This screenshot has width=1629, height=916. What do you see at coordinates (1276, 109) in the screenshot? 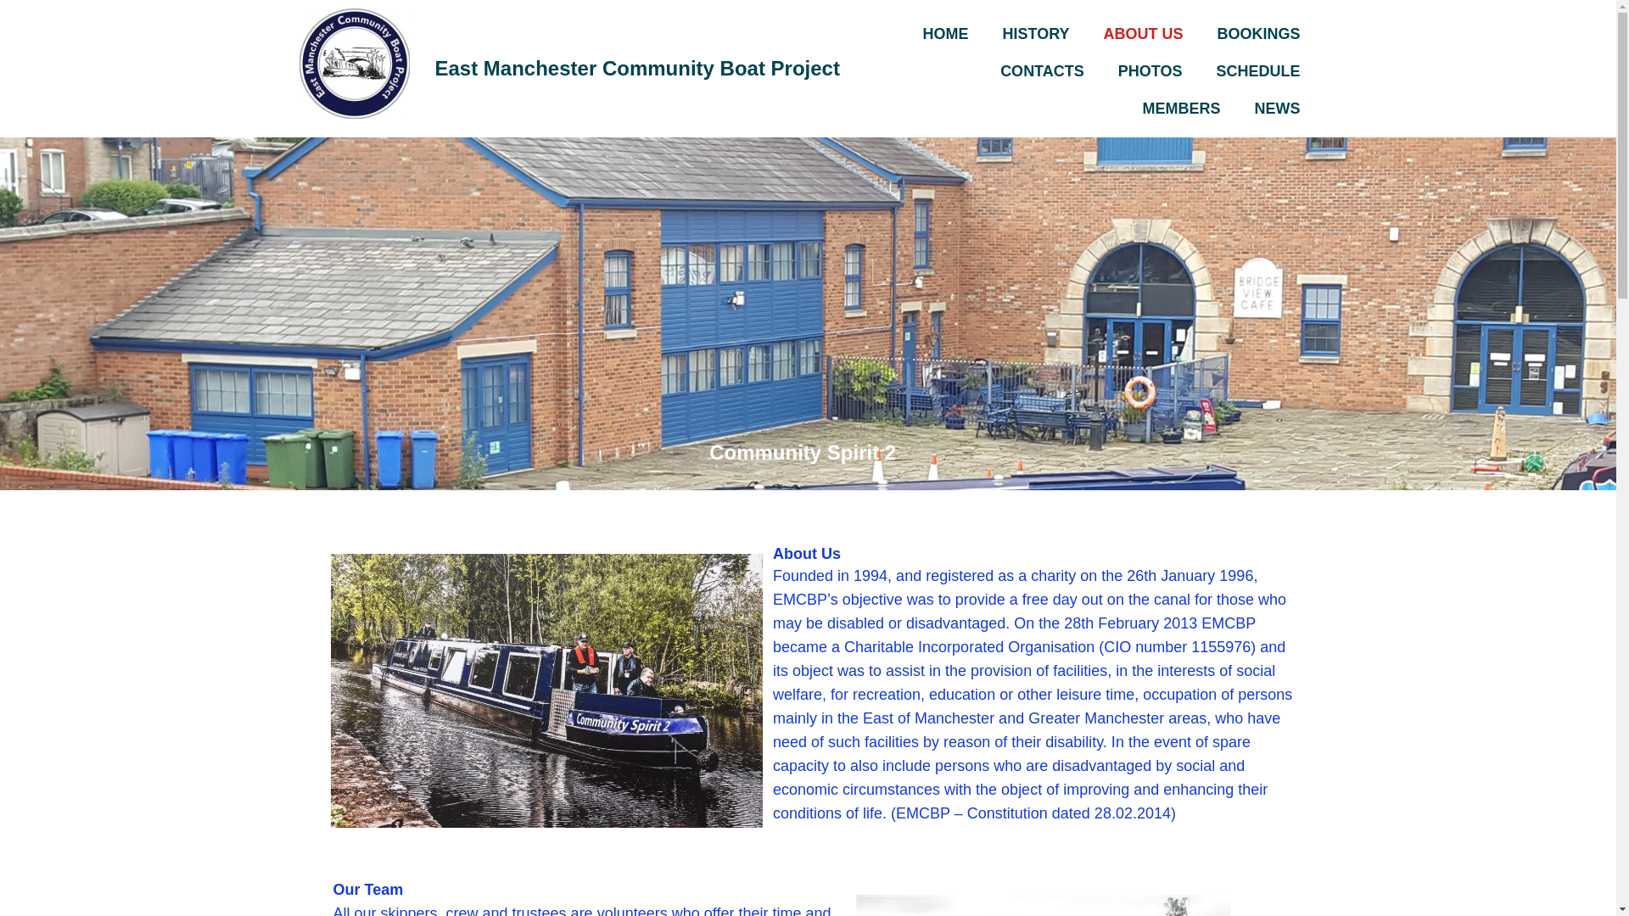
I see `NEWS` at bounding box center [1276, 109].